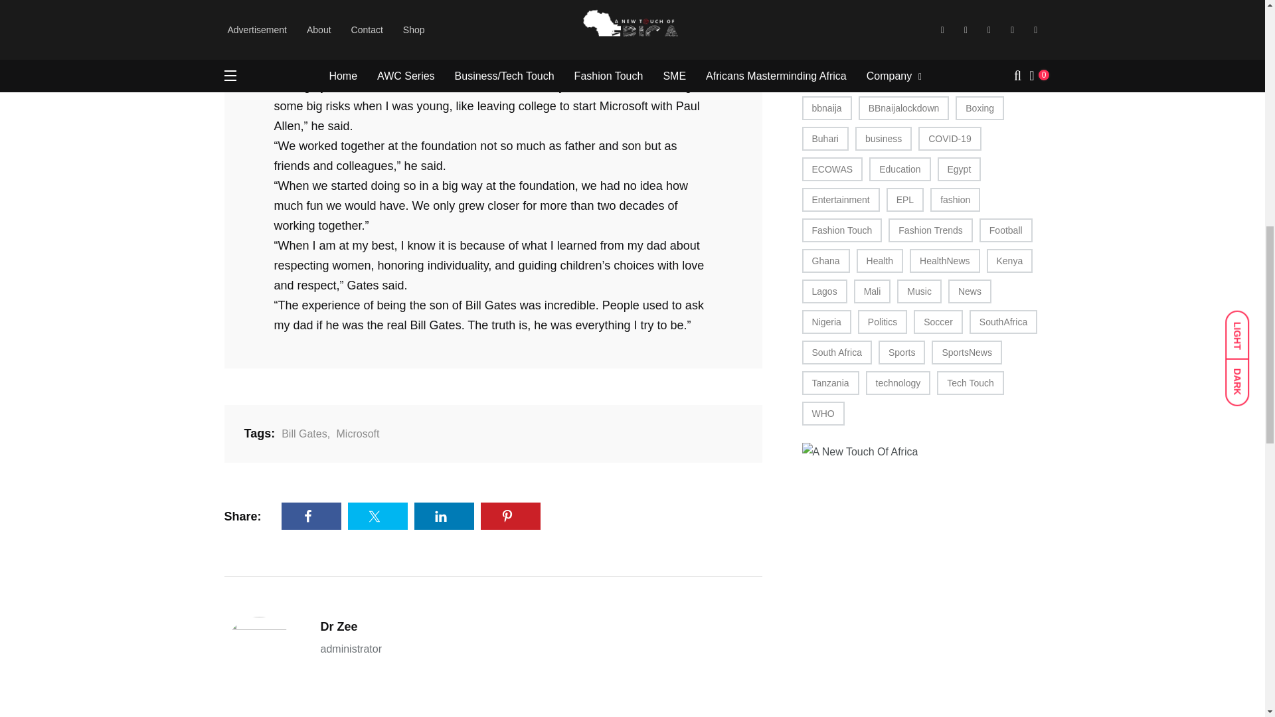 This screenshot has height=717, width=1275. What do you see at coordinates (444, 517) in the screenshot?
I see `Share on LinkedIn` at bounding box center [444, 517].